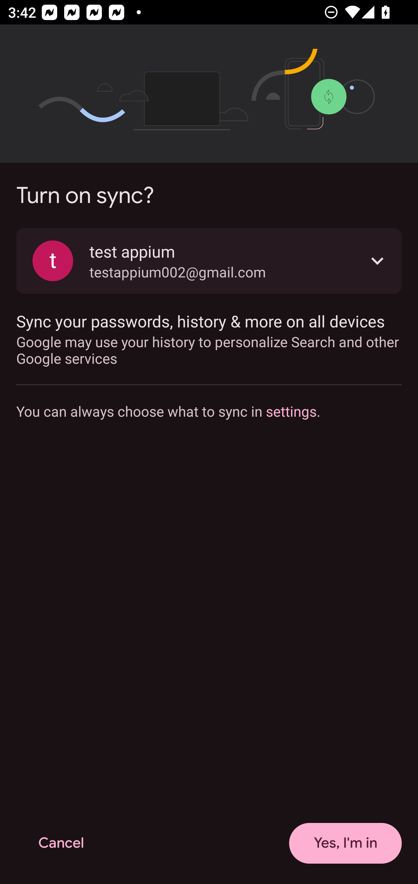 Image resolution: width=418 pixels, height=884 pixels. I want to click on Yes, I'm in, so click(345, 843).